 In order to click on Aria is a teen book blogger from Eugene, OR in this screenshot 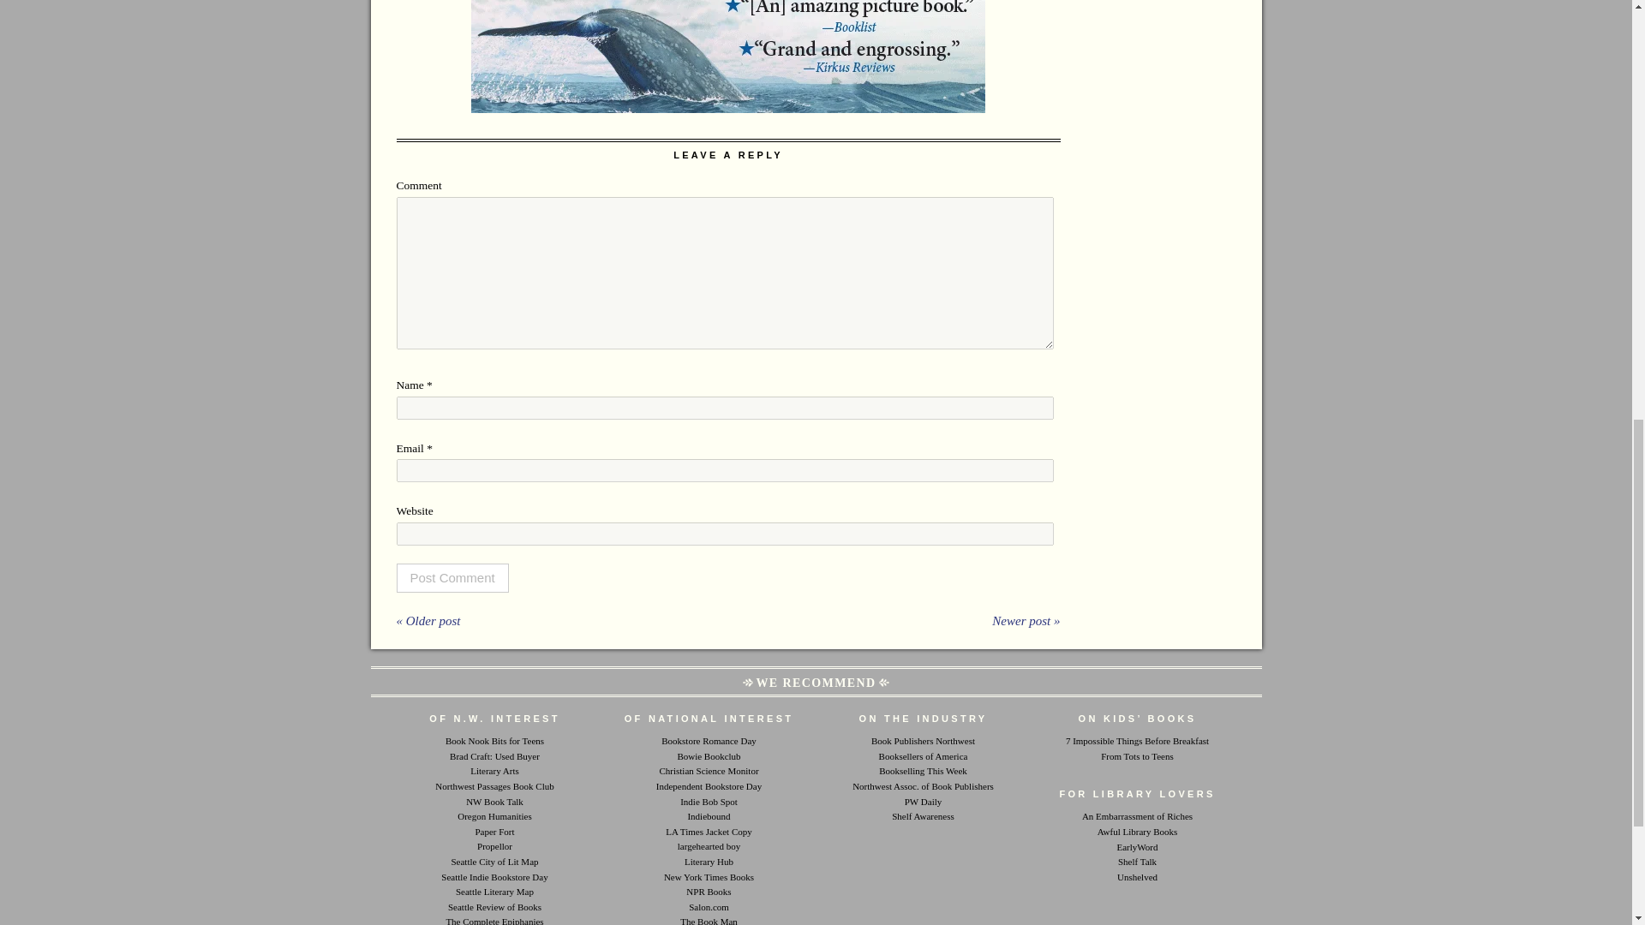, I will do `click(495, 740)`.